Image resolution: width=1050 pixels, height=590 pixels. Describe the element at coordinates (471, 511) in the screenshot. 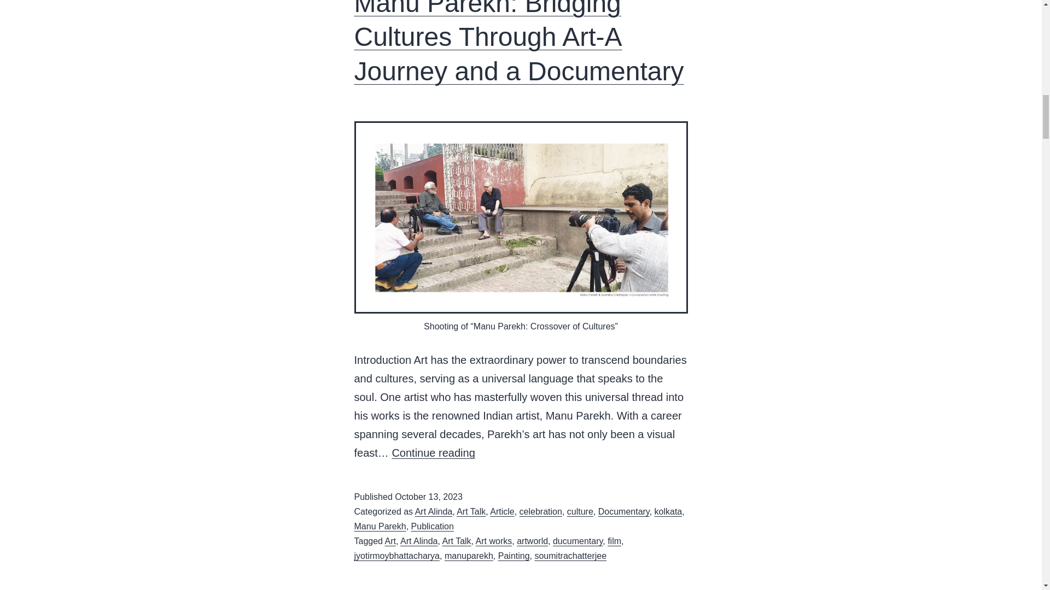

I see `Art Talk` at that location.